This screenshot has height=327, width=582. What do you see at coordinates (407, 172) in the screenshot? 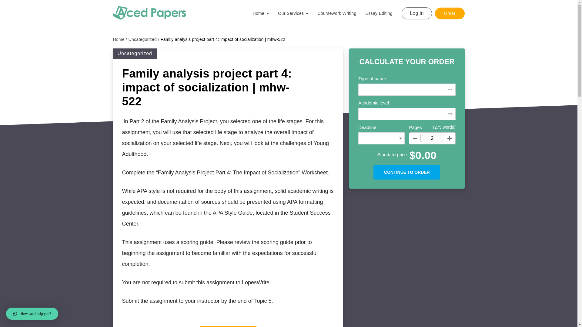
I see `Continue to order` at bounding box center [407, 172].